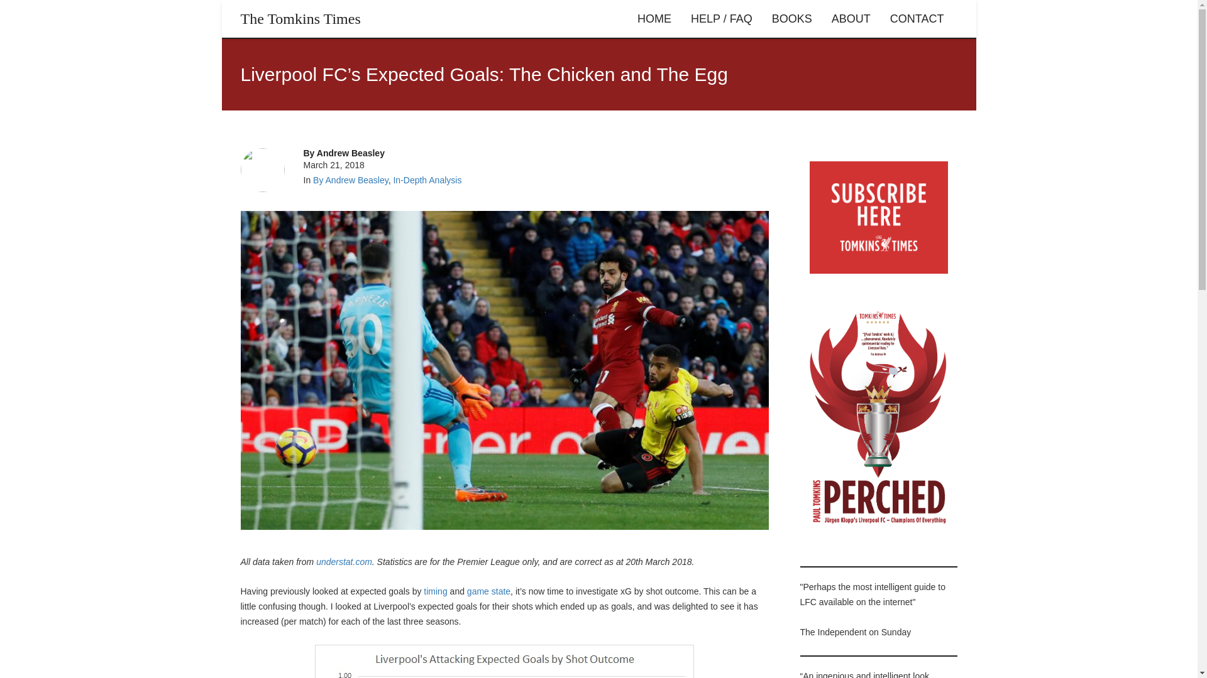 The image size is (1207, 678). I want to click on HOME, so click(654, 19).